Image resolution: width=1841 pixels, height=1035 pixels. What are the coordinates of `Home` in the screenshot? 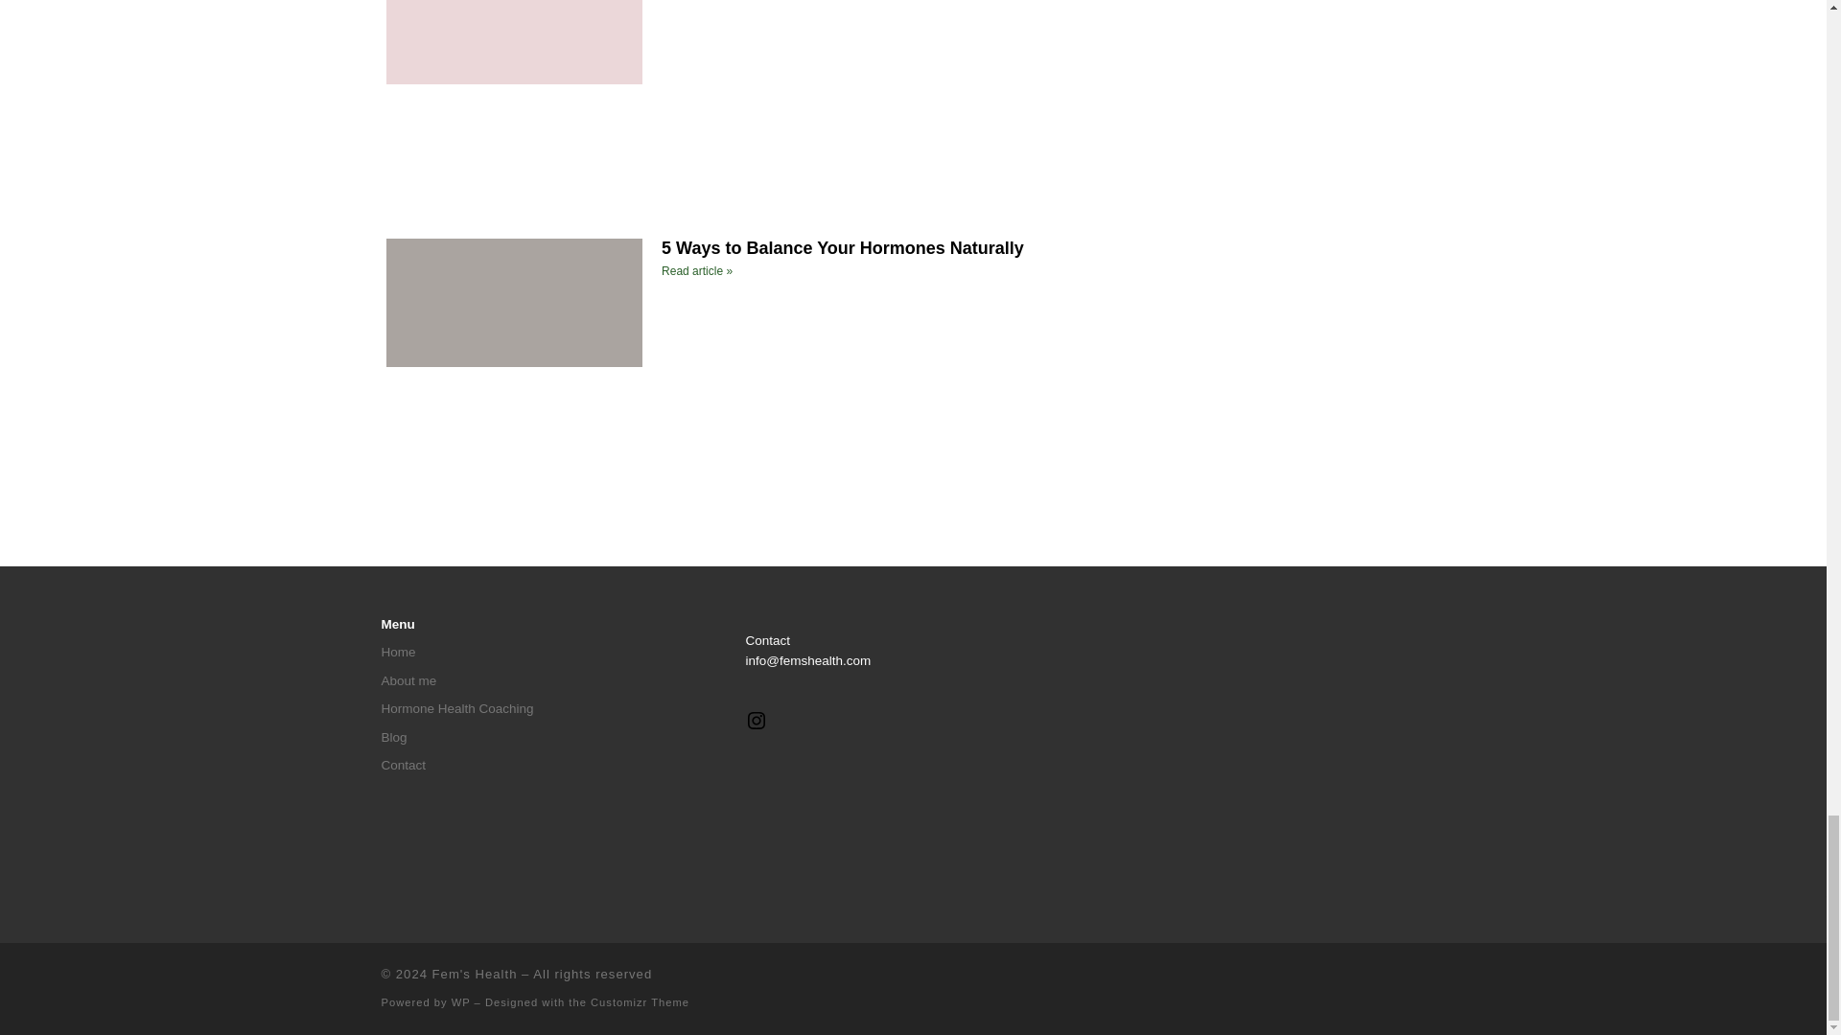 It's located at (398, 652).